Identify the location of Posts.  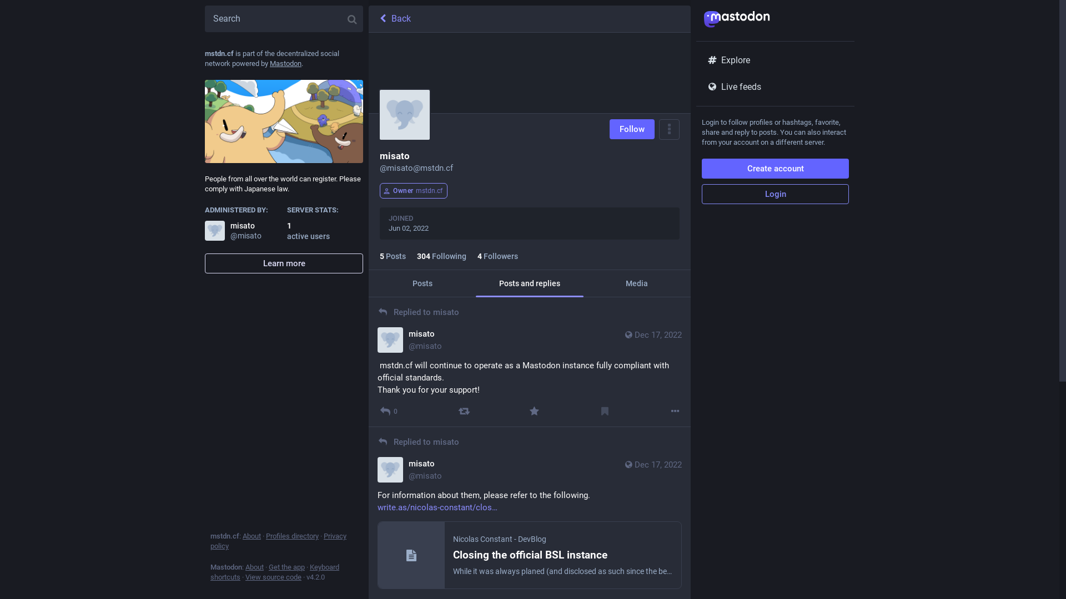
(422, 283).